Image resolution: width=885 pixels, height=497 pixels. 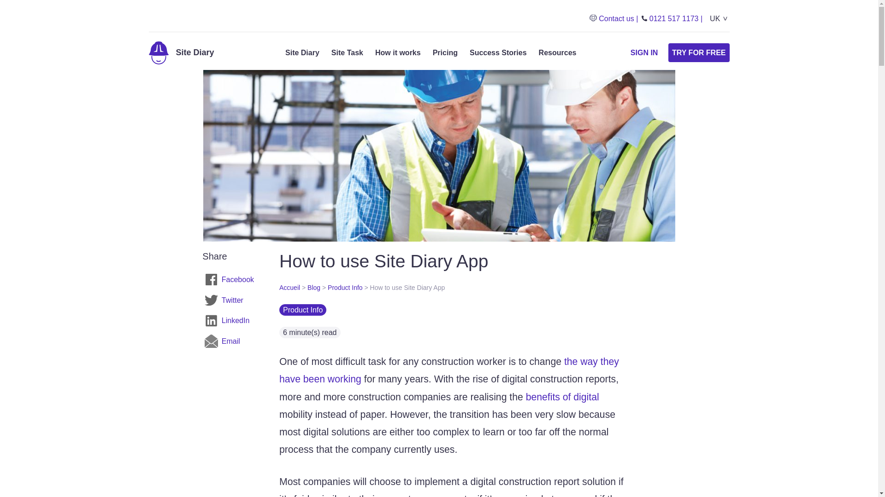 What do you see at coordinates (558, 52) in the screenshot?
I see `Resources` at bounding box center [558, 52].